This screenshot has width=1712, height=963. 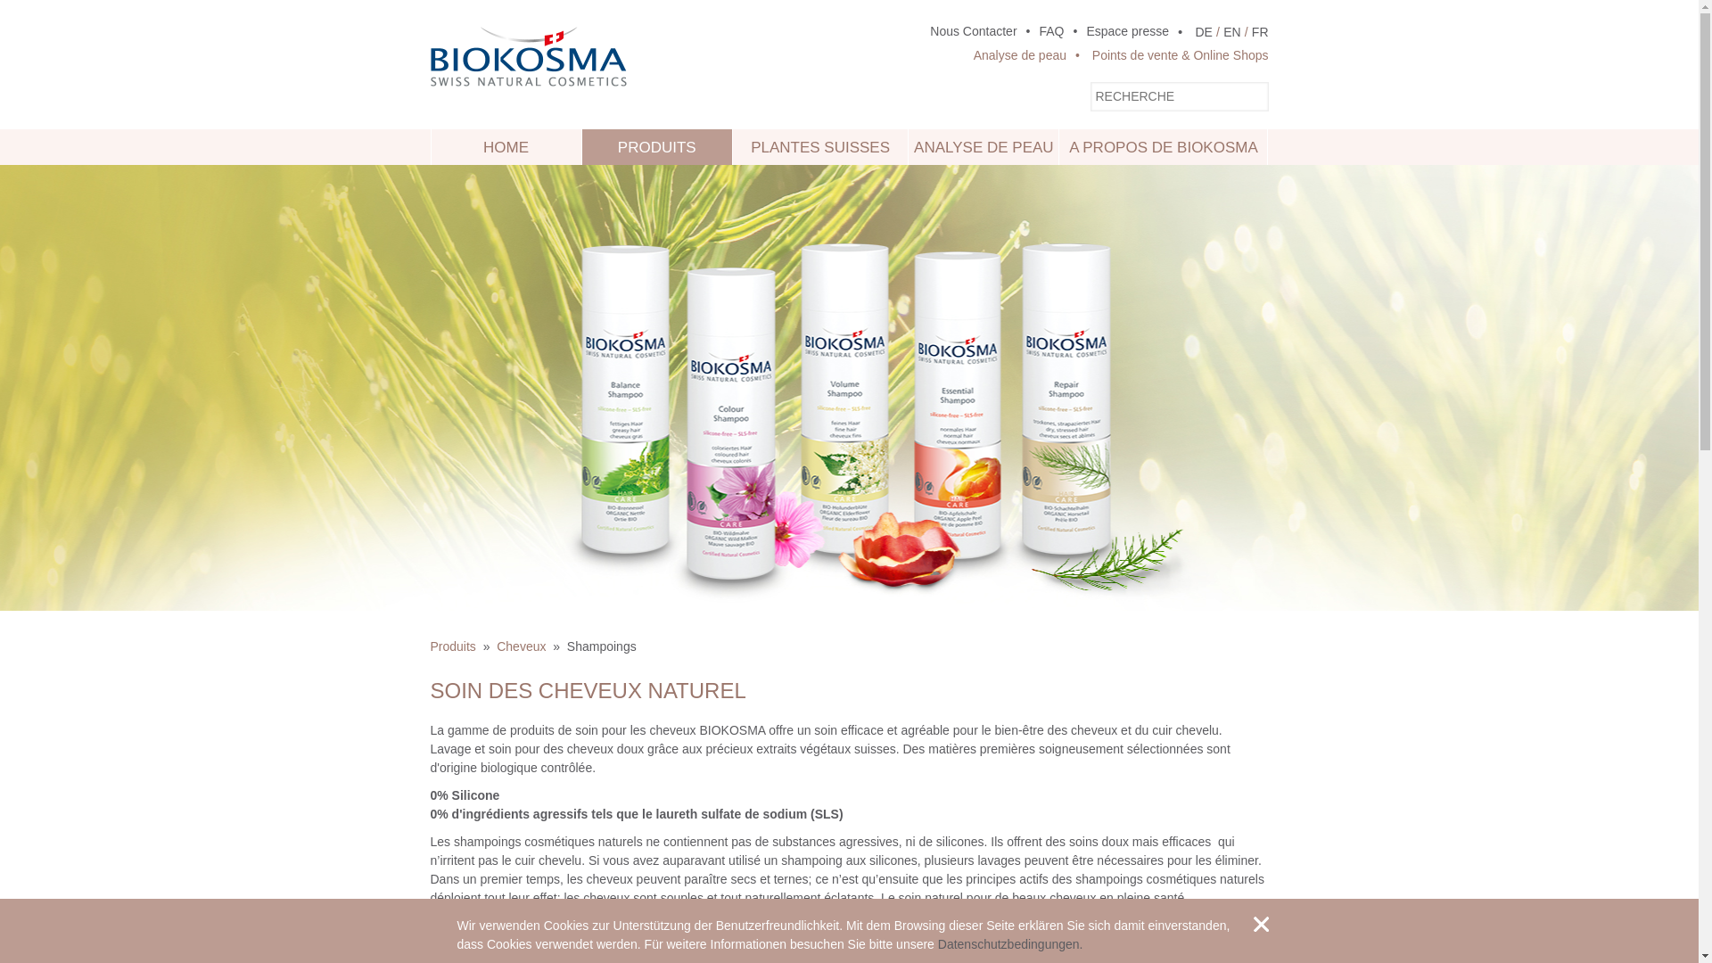 I want to click on PLANTES SUISSES, so click(x=820, y=147).